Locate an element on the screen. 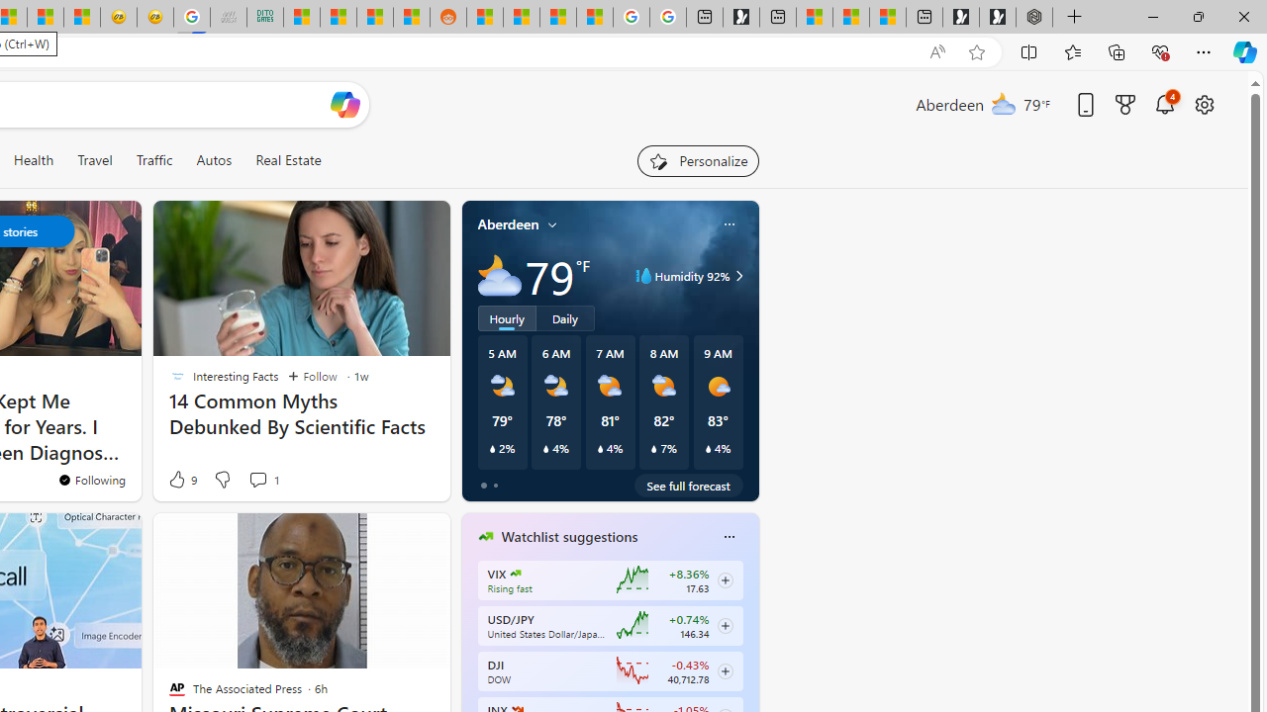 The height and width of the screenshot is (712, 1267). Class: weather-arrow-glyph is located at coordinates (738, 275).